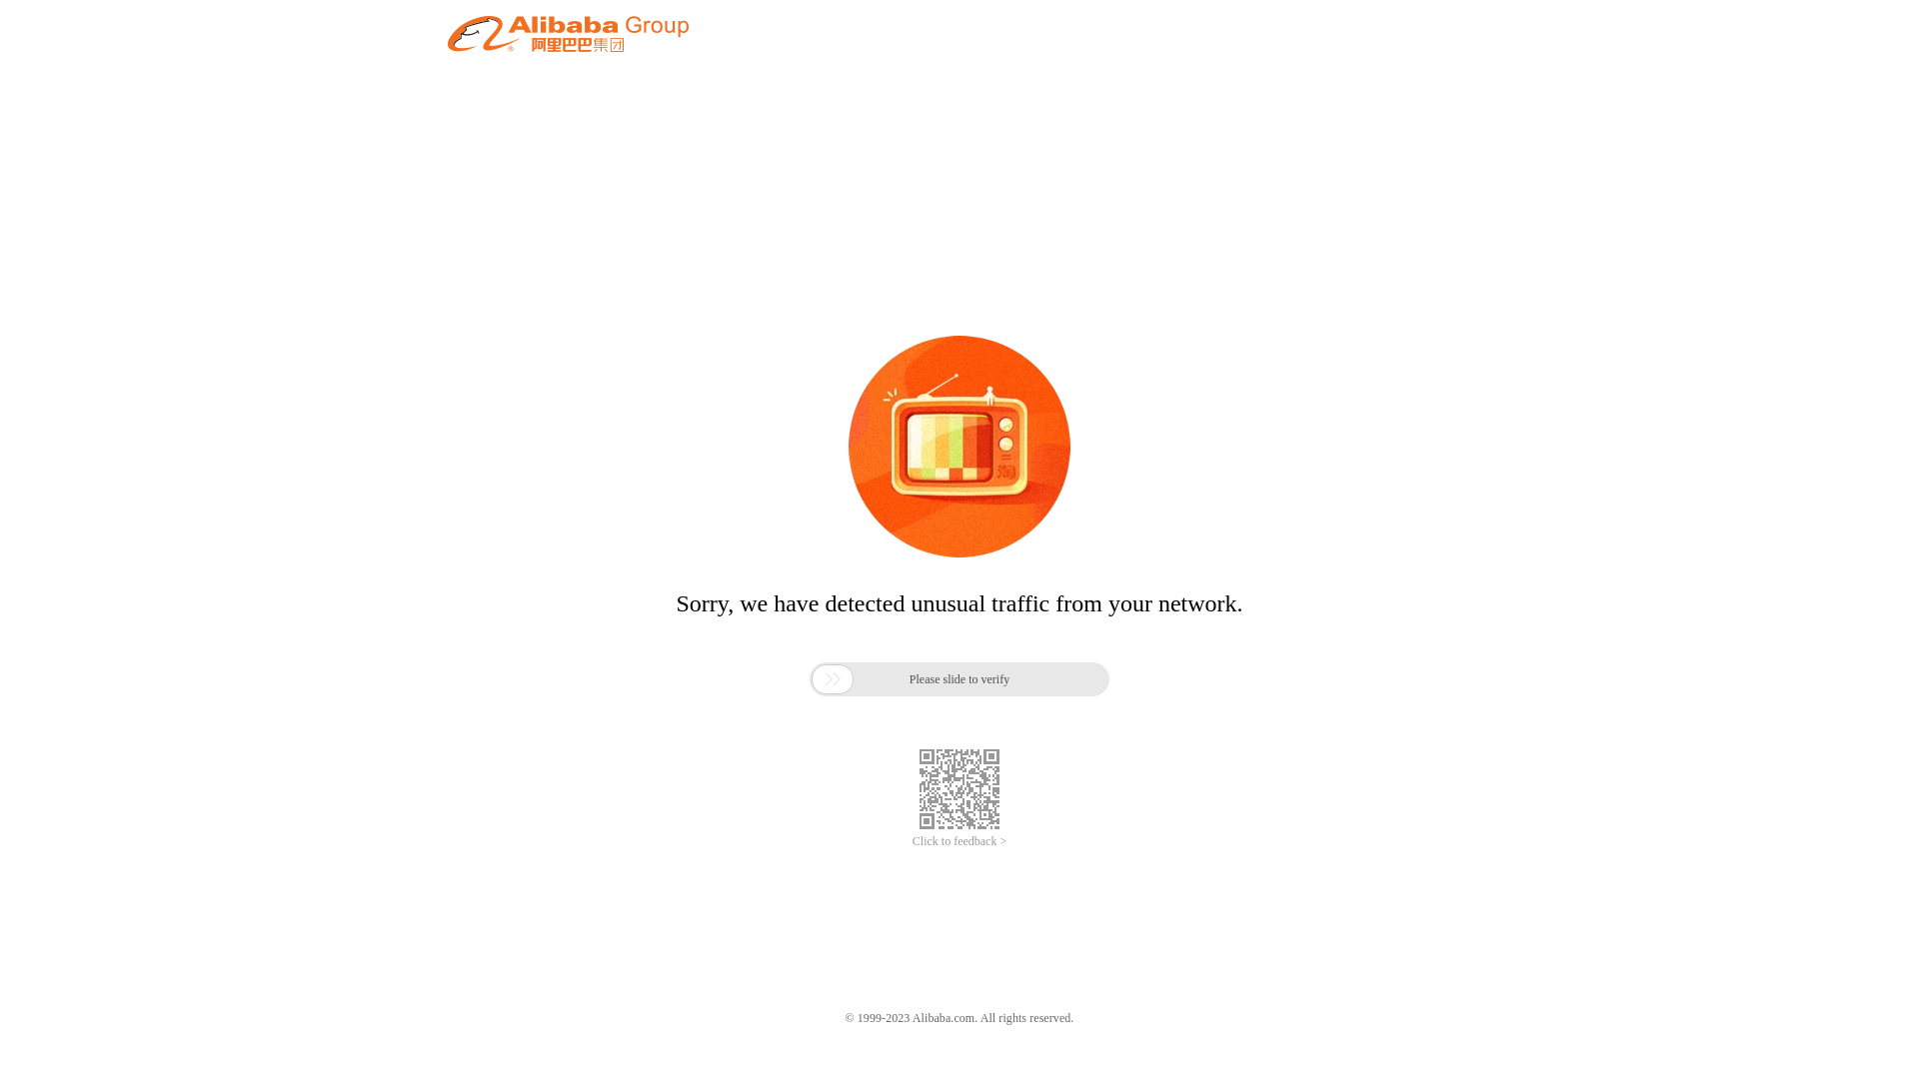  Describe the element at coordinates (959, 841) in the screenshot. I see `Click to feedback >` at that location.